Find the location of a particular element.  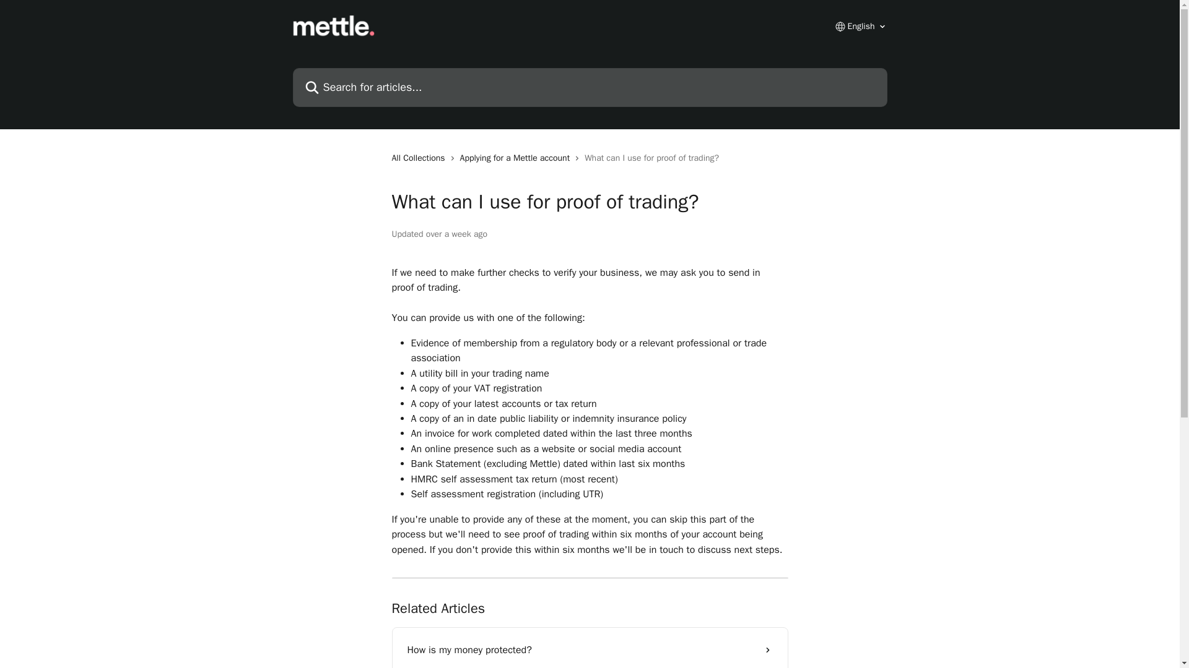

All Collections is located at coordinates (420, 158).